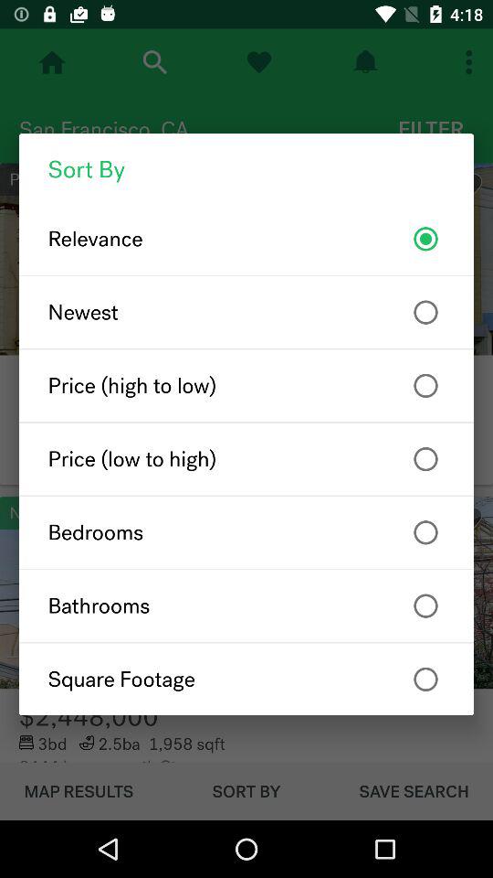 This screenshot has height=878, width=493. I want to click on open bathrooms, so click(246, 605).